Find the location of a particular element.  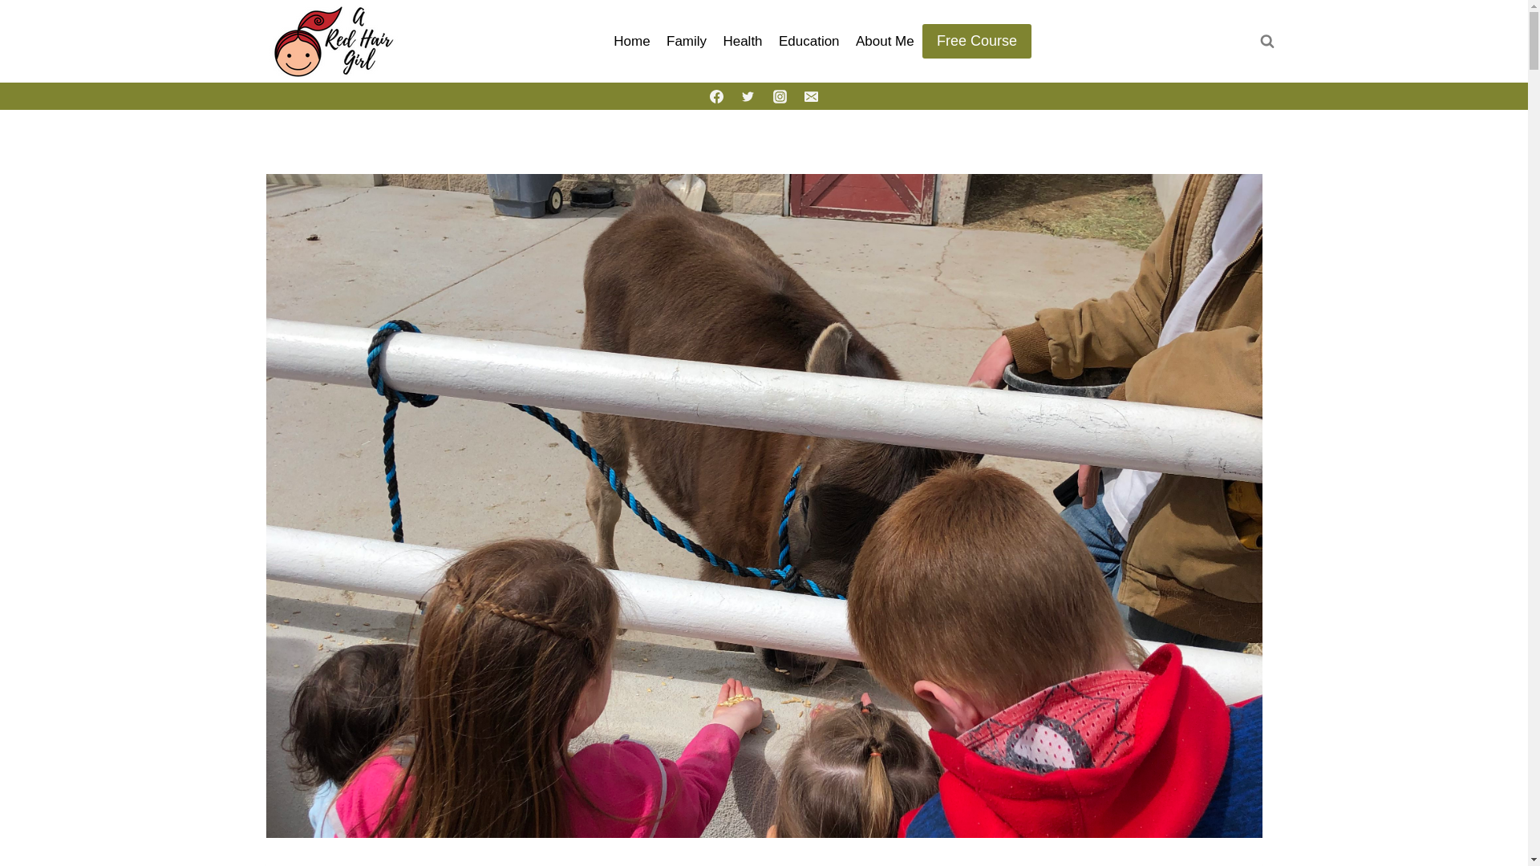

Health is located at coordinates (743, 42).